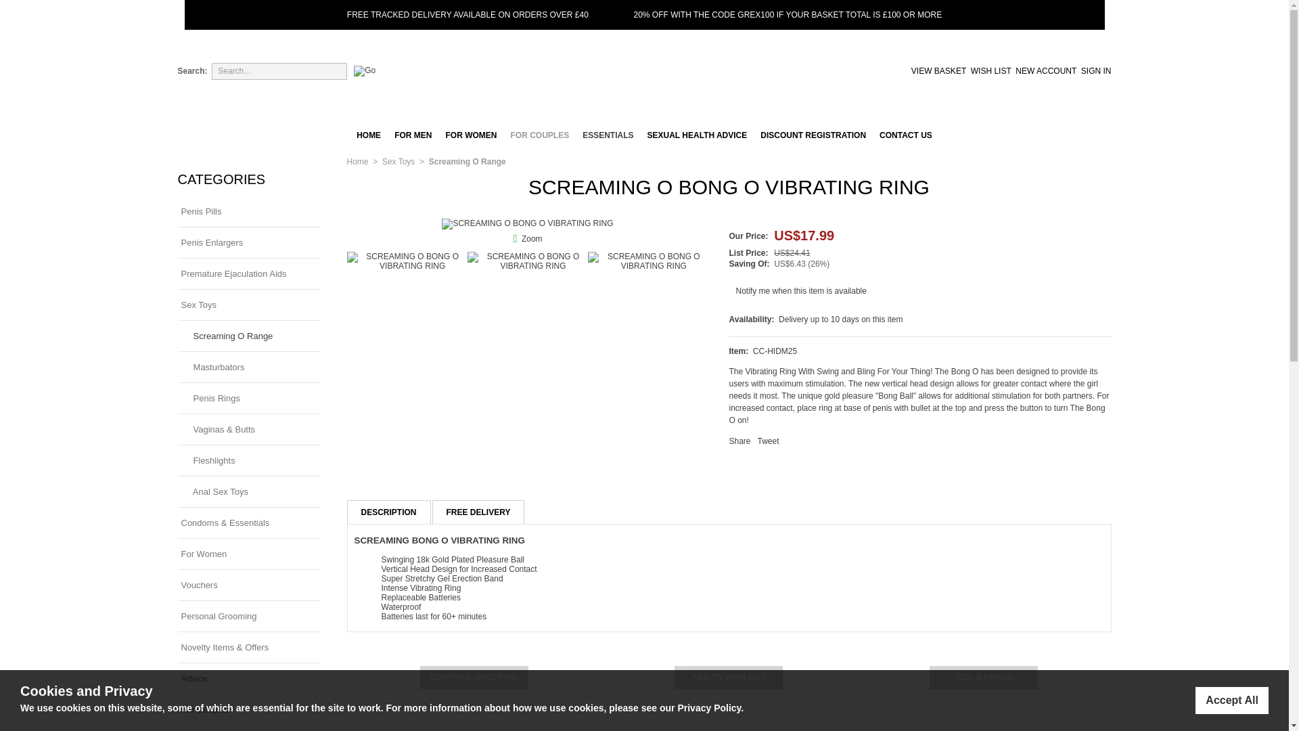  I want to click on      Anal Sex Toys, so click(248, 491).